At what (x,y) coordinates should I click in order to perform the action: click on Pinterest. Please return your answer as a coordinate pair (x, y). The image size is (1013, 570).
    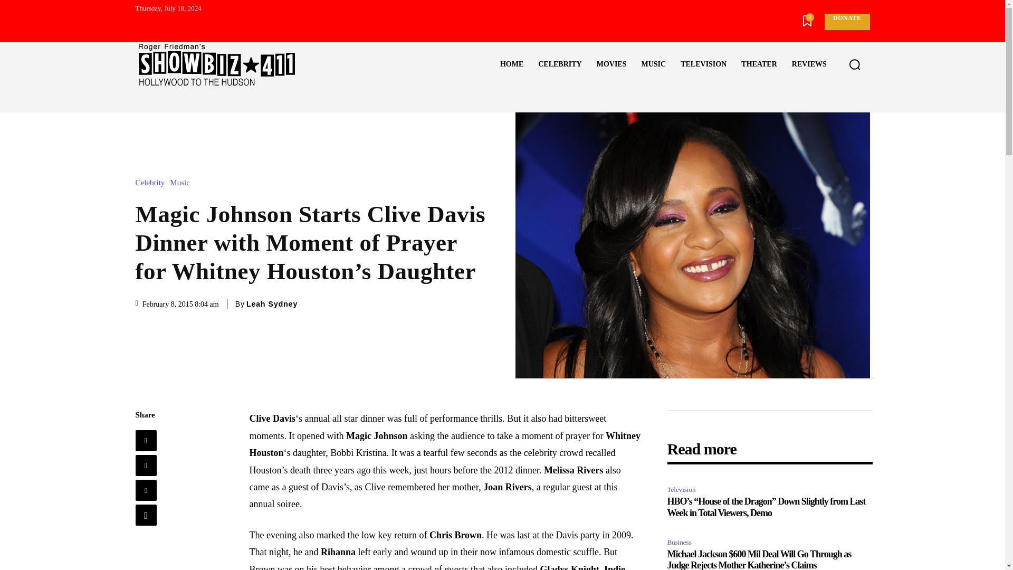
    Looking at the image, I should click on (145, 490).